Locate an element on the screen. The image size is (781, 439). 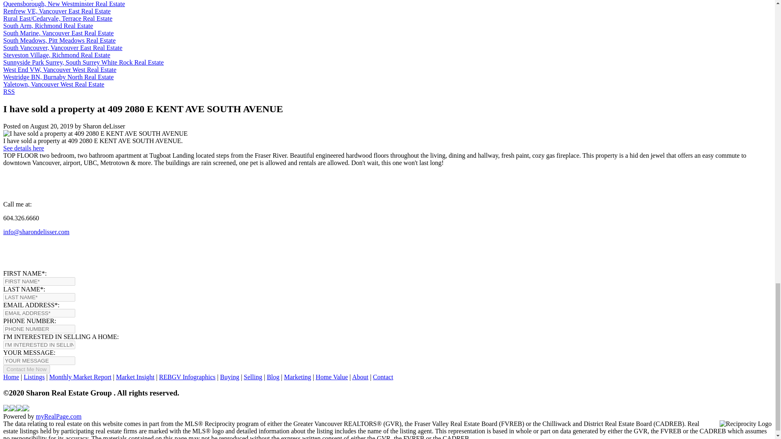
Home is located at coordinates (11, 377).